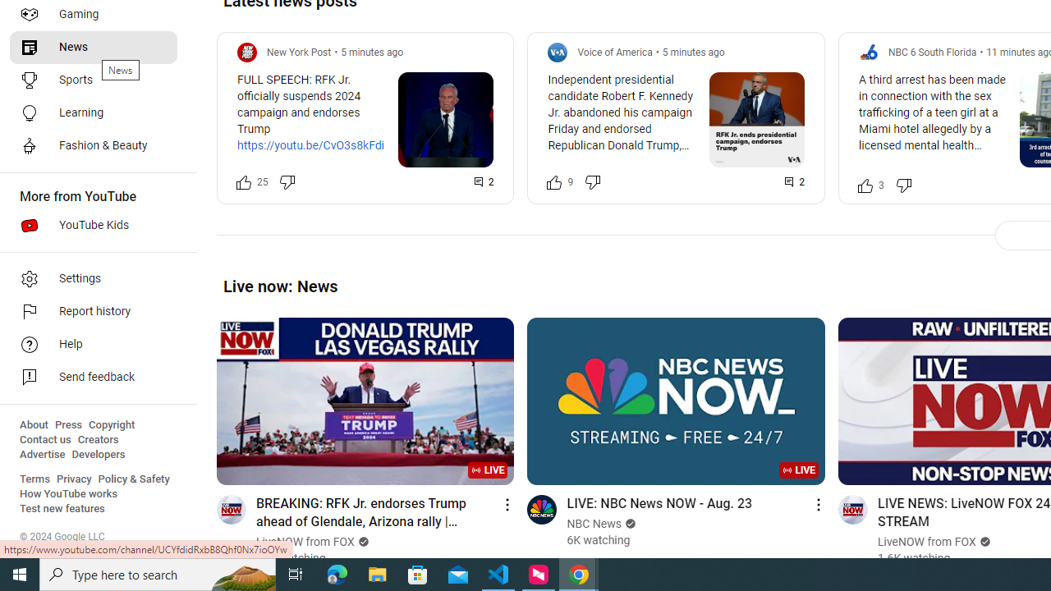 The width and height of the screenshot is (1051, 591). Describe the element at coordinates (46, 440) in the screenshot. I see `Contact us` at that location.